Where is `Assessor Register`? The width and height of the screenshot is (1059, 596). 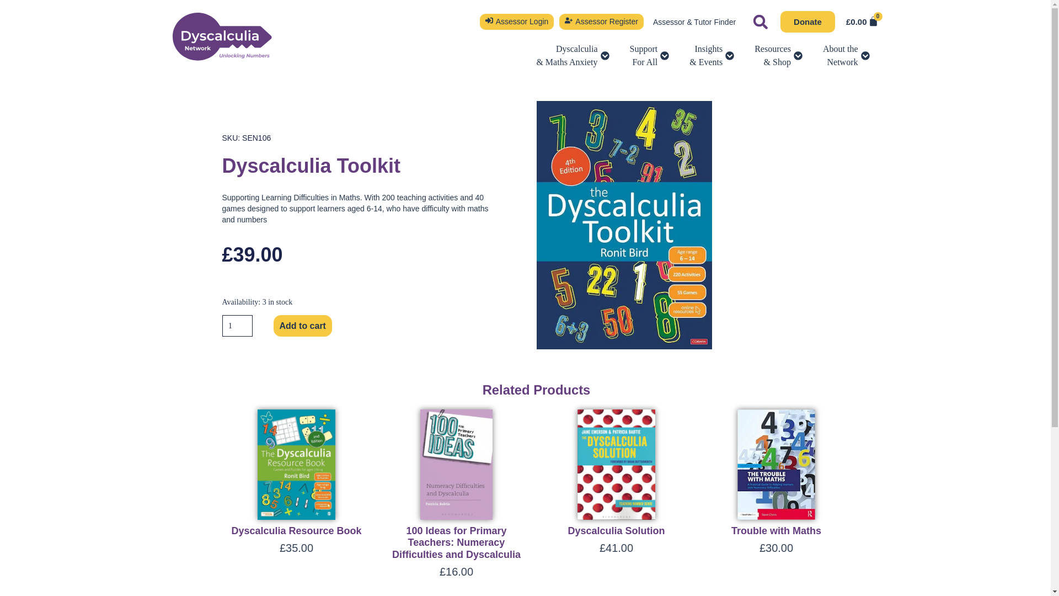
Assessor Register is located at coordinates (601, 22).